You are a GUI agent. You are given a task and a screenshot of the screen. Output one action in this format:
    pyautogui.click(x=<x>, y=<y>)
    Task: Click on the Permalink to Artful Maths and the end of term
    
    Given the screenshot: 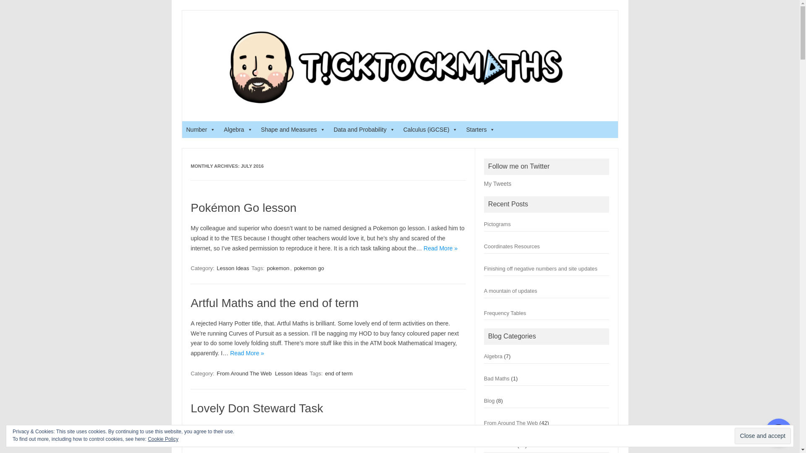 What is the action you would take?
    pyautogui.click(x=275, y=303)
    